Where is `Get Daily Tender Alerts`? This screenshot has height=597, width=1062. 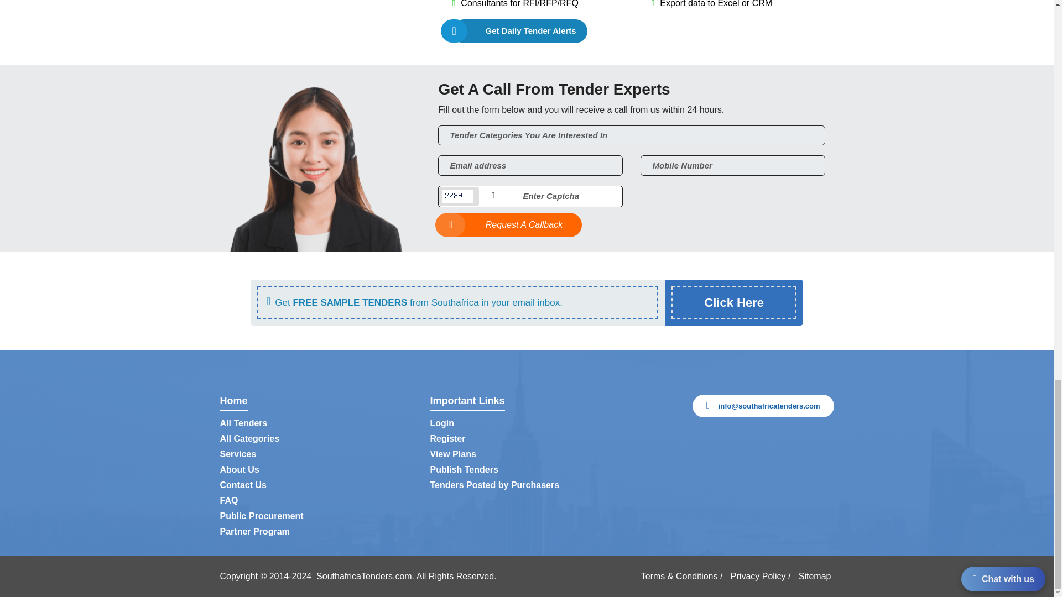
Get Daily Tender Alerts is located at coordinates (519, 31).